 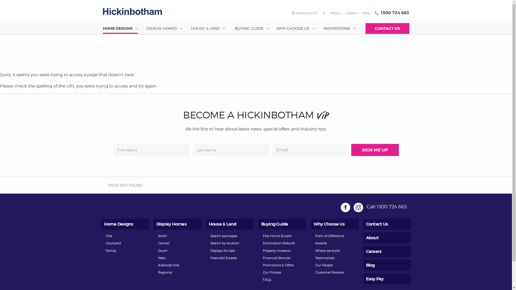 What do you see at coordinates (335, 13) in the screenshot?
I see `About` at bounding box center [335, 13].